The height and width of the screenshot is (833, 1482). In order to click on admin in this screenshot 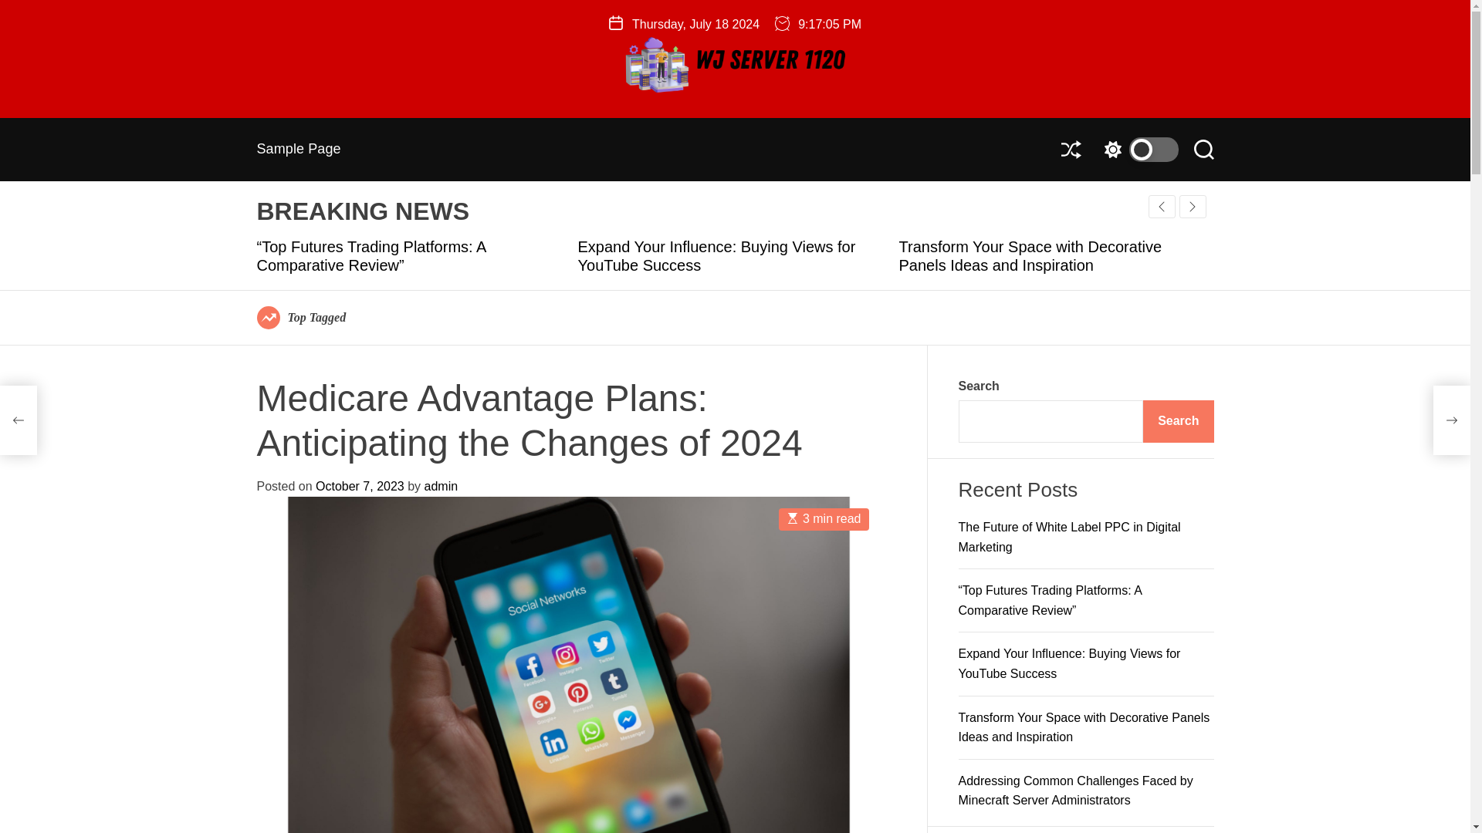, I will do `click(441, 486)`.